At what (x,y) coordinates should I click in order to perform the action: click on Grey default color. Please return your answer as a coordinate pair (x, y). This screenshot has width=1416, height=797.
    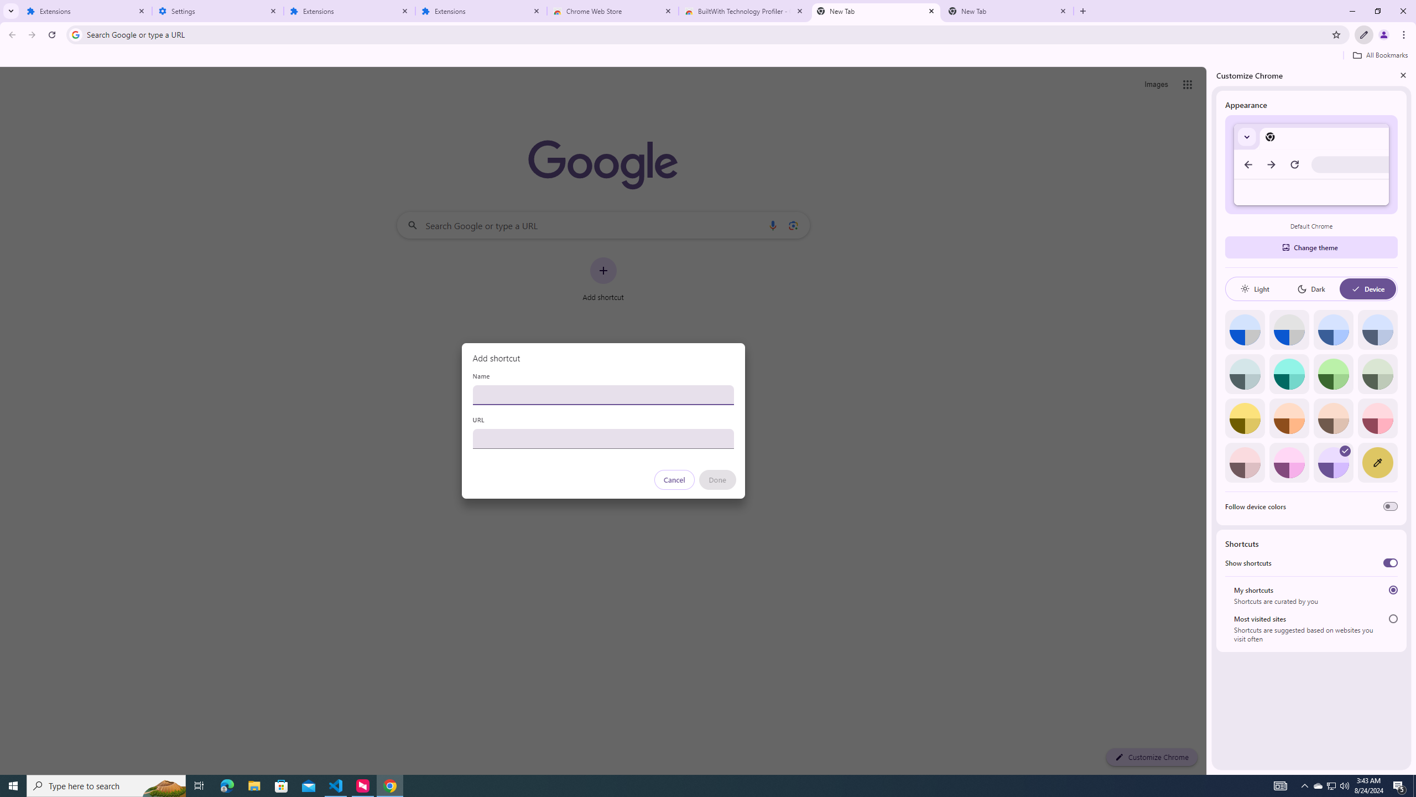
    Looking at the image, I should click on (1289, 330).